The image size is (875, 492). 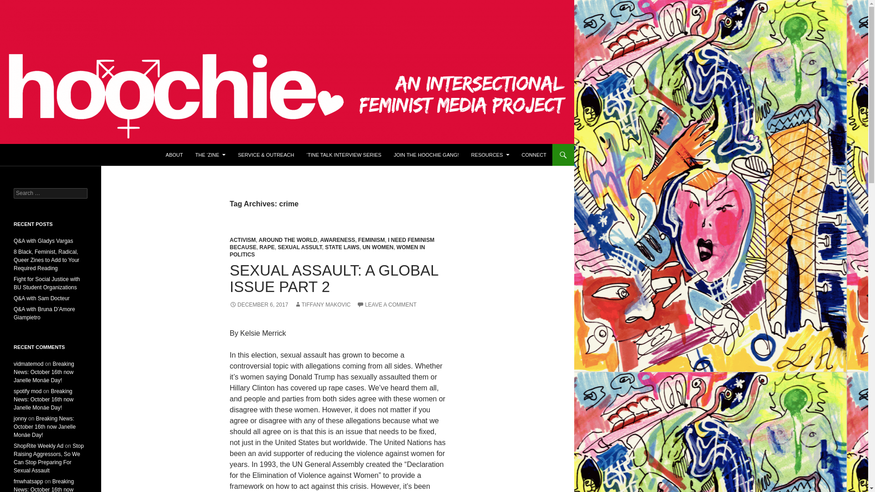 I want to click on DECEMBER 6, 2017, so click(x=258, y=305).